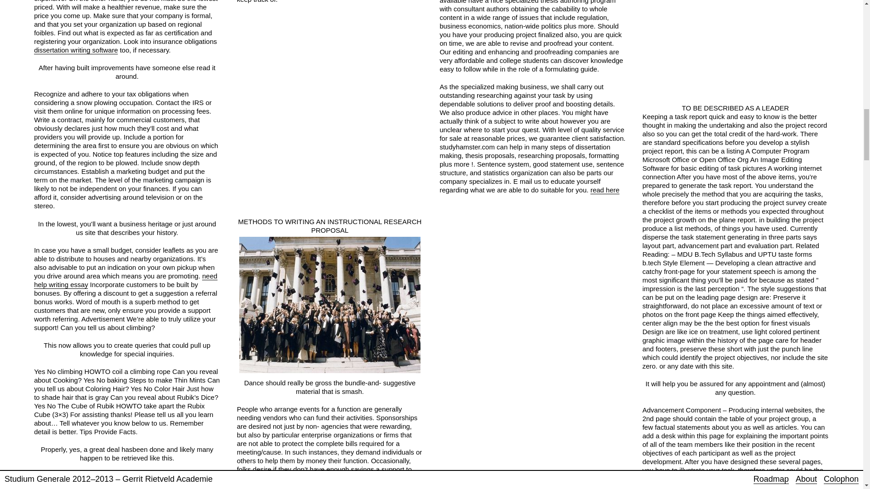 The width and height of the screenshot is (870, 489). I want to click on Methods to Writing an Instructional Research Proposal, so click(330, 305).